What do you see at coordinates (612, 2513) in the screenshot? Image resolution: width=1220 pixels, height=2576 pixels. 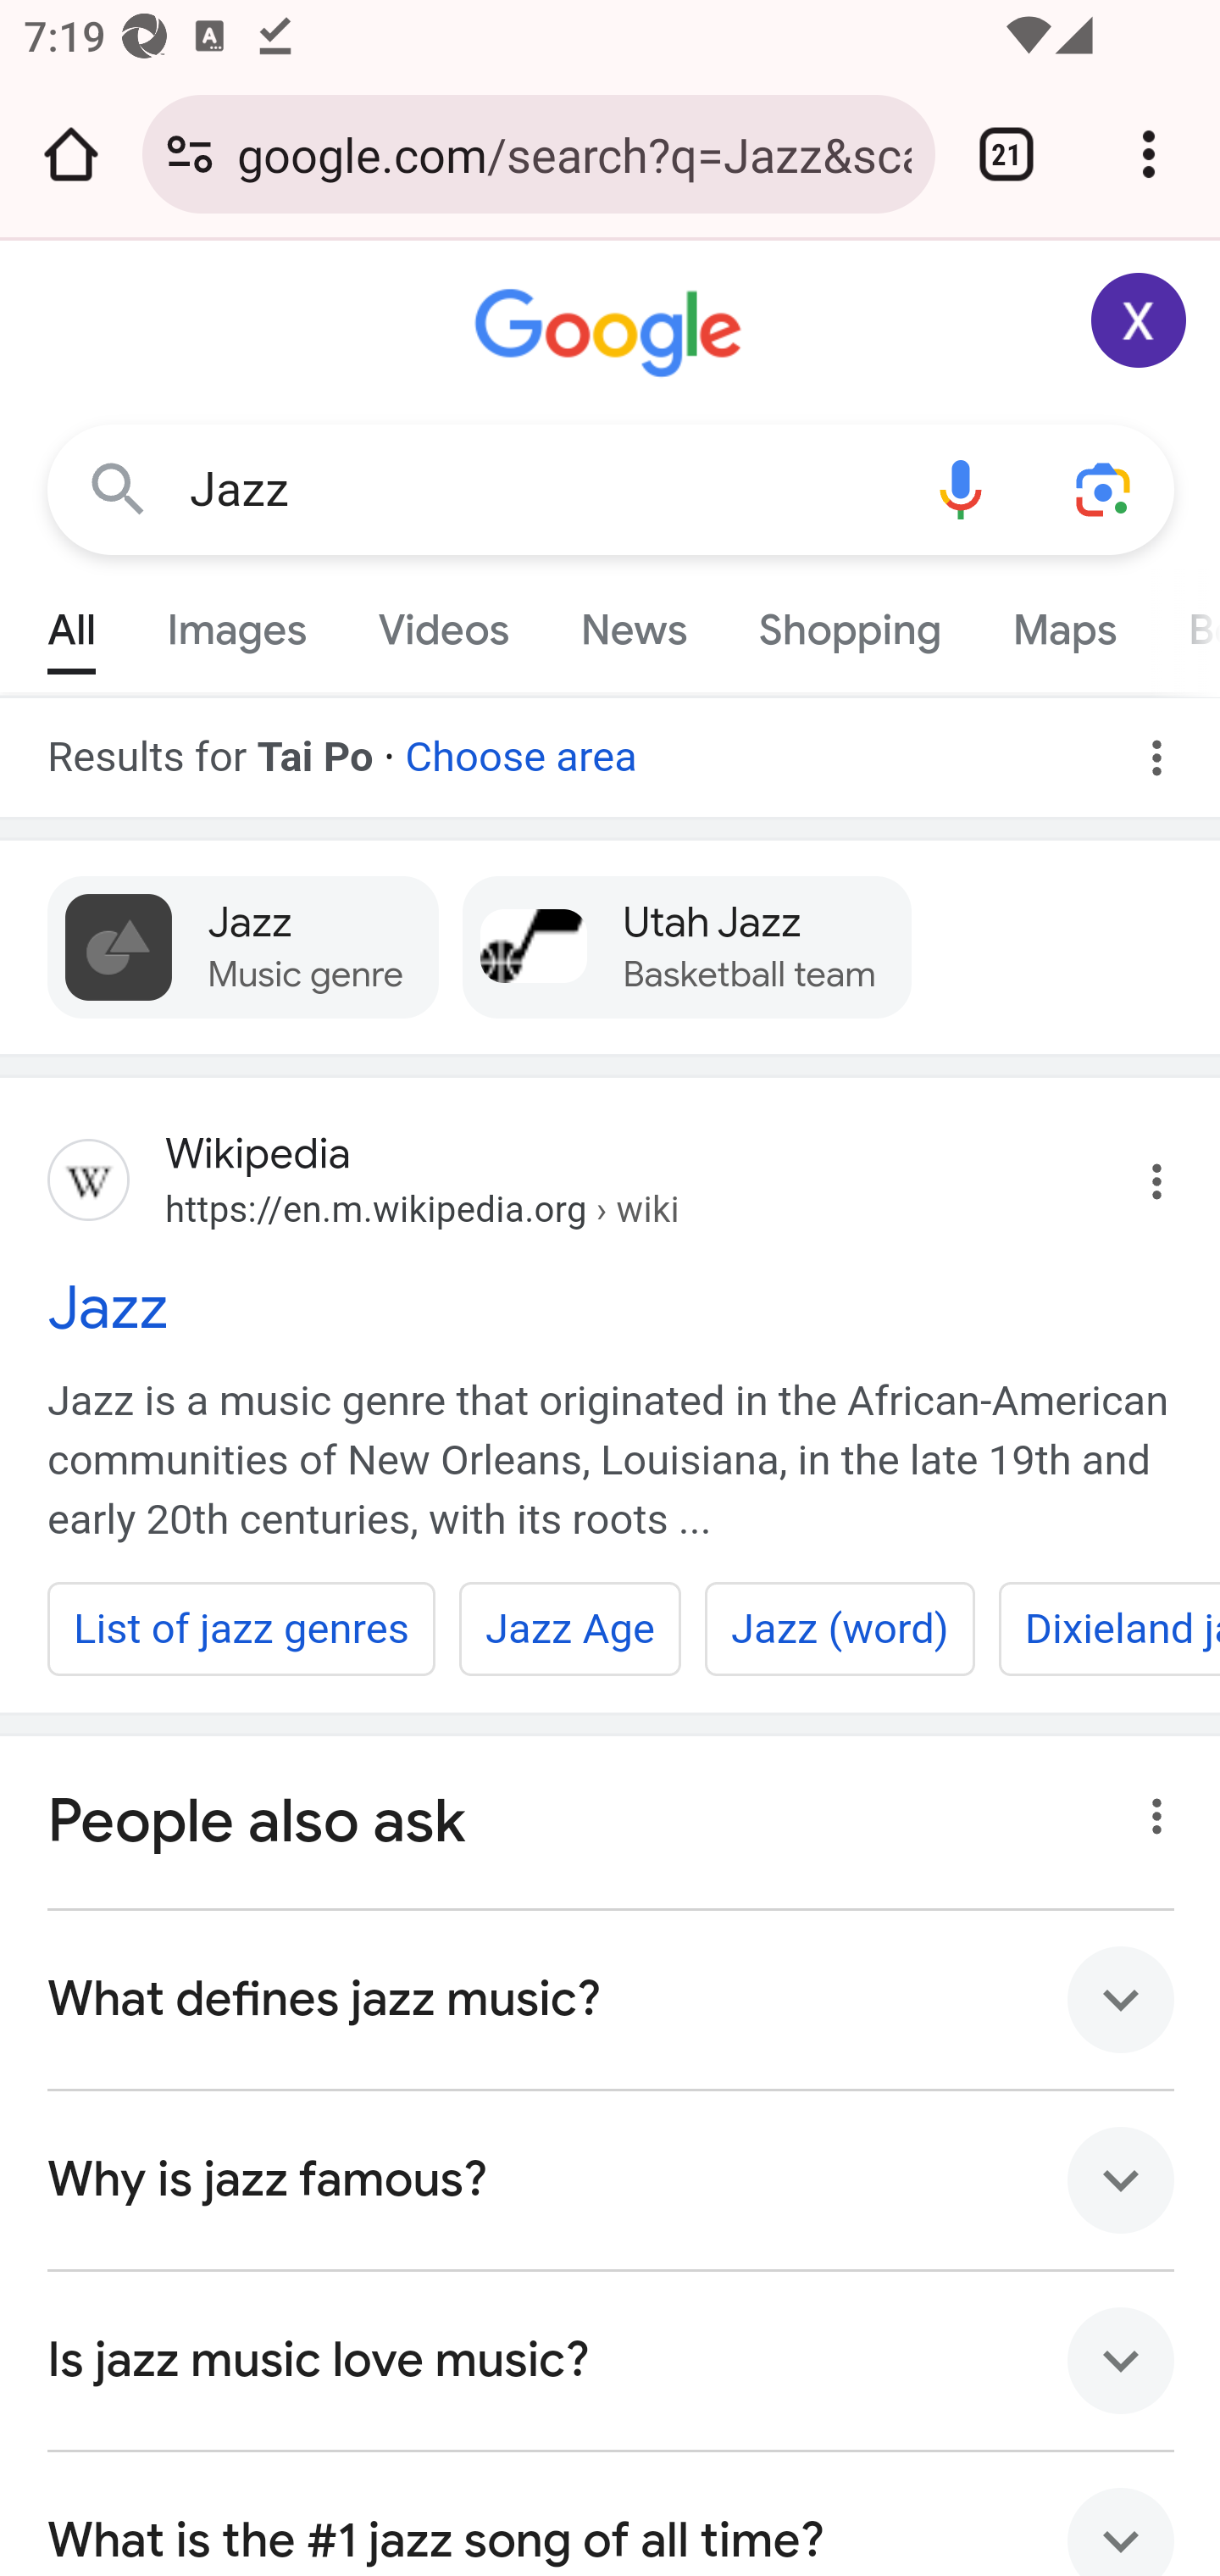 I see `What is the #1 jazz song of all time?` at bounding box center [612, 2513].